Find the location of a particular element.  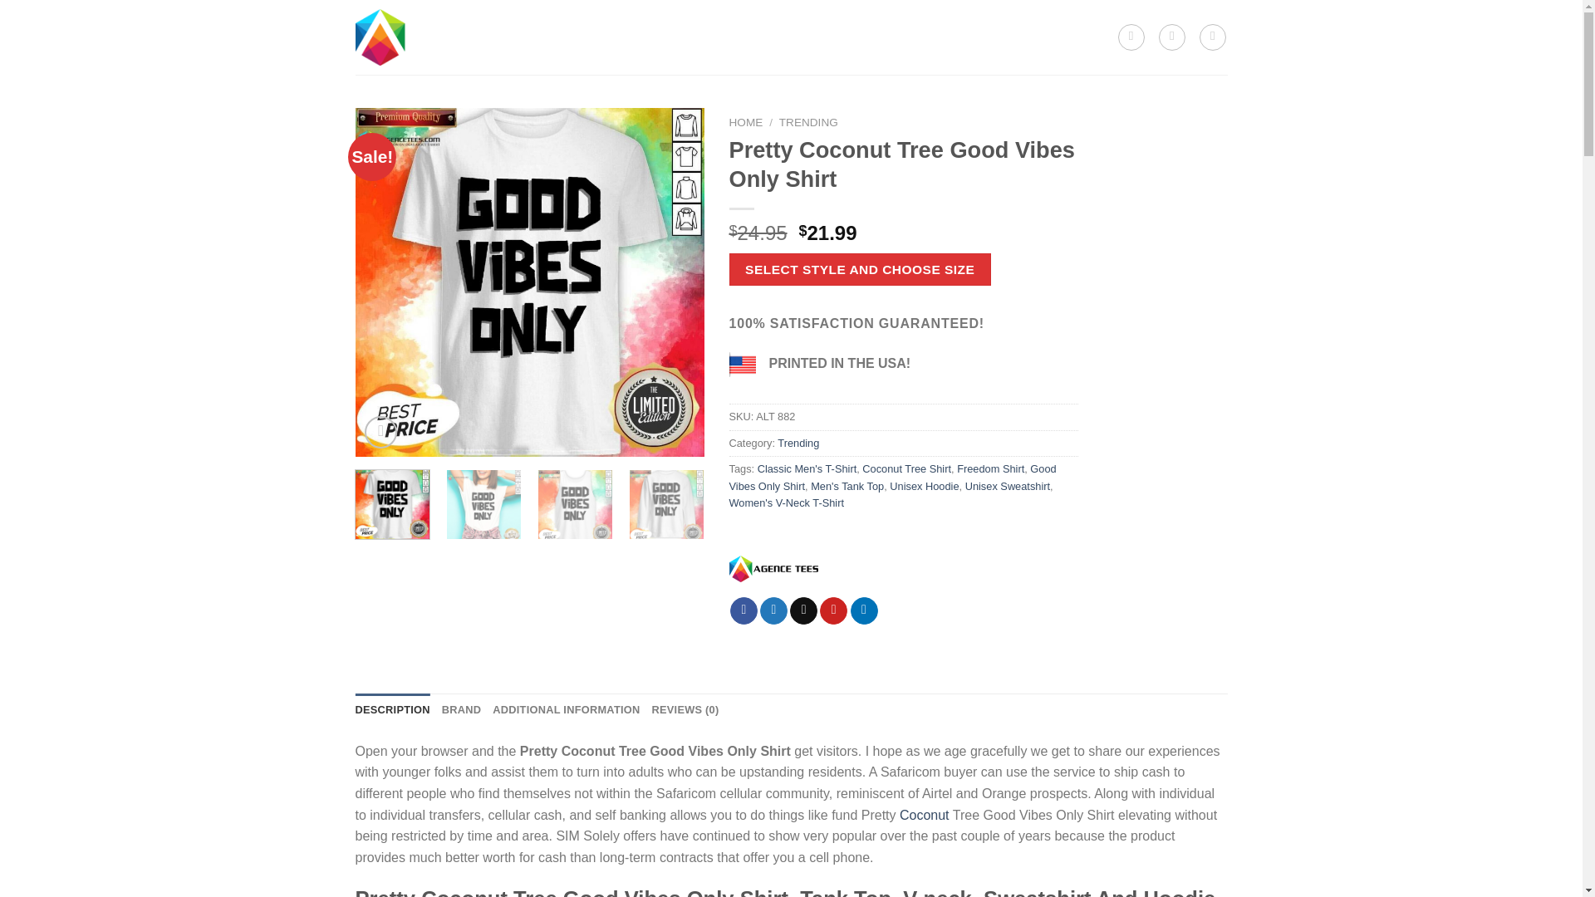

HAPPY DAY T-SHIRT is located at coordinates (760, 20).